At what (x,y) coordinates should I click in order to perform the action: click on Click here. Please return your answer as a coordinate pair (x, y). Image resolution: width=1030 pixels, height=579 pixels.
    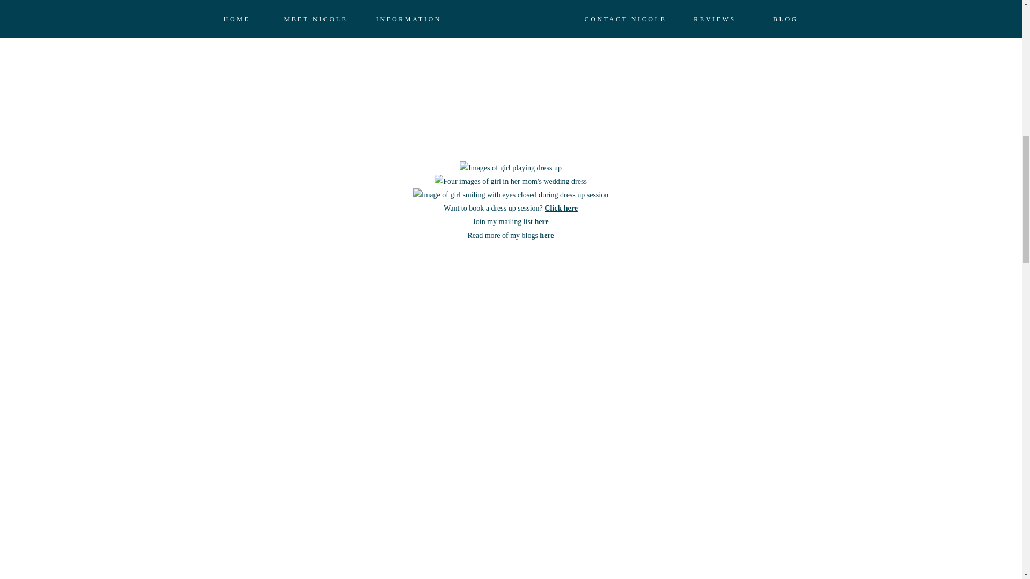
    Looking at the image, I should click on (561, 208).